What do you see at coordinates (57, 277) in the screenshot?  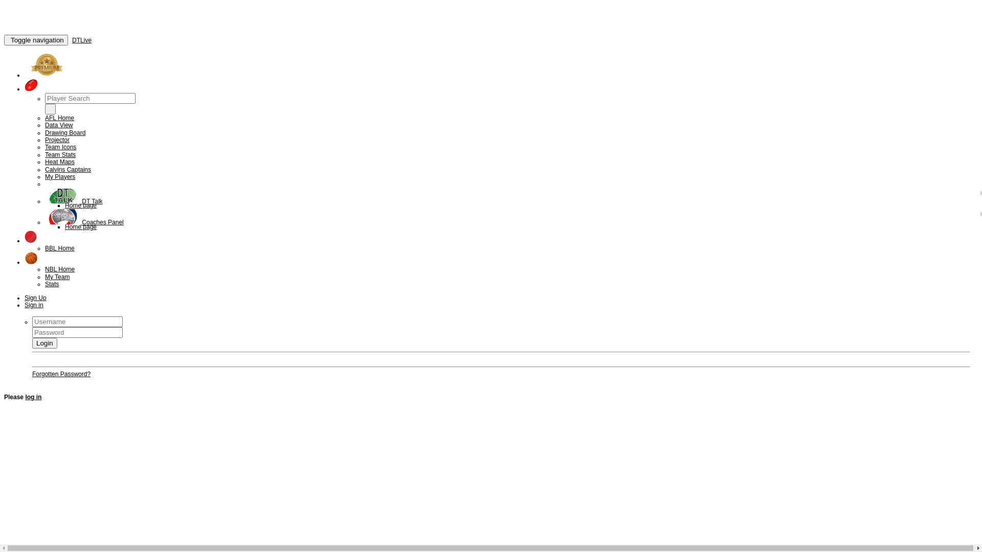 I see `My Team` at bounding box center [57, 277].